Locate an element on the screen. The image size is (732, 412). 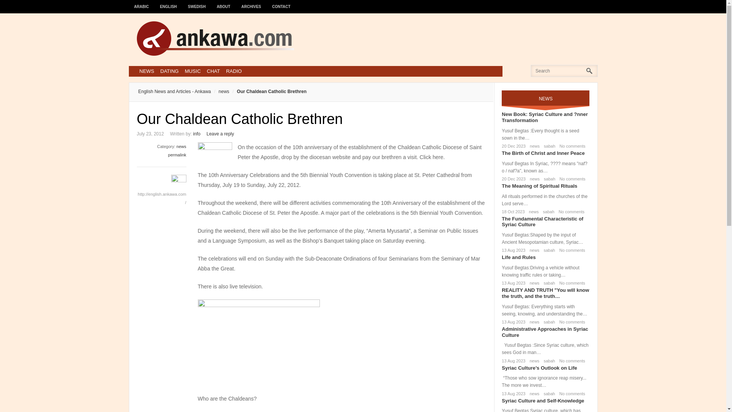
news is located at coordinates (533, 250).